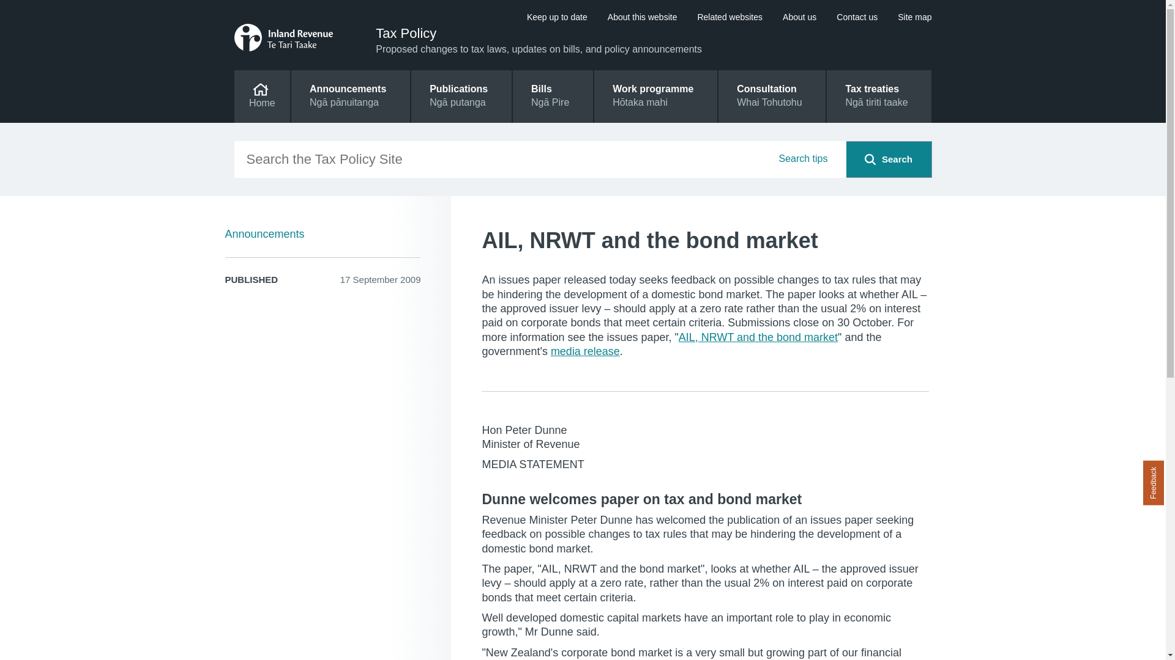 Image resolution: width=1175 pixels, height=660 pixels. I want to click on Site map, so click(772, 96).